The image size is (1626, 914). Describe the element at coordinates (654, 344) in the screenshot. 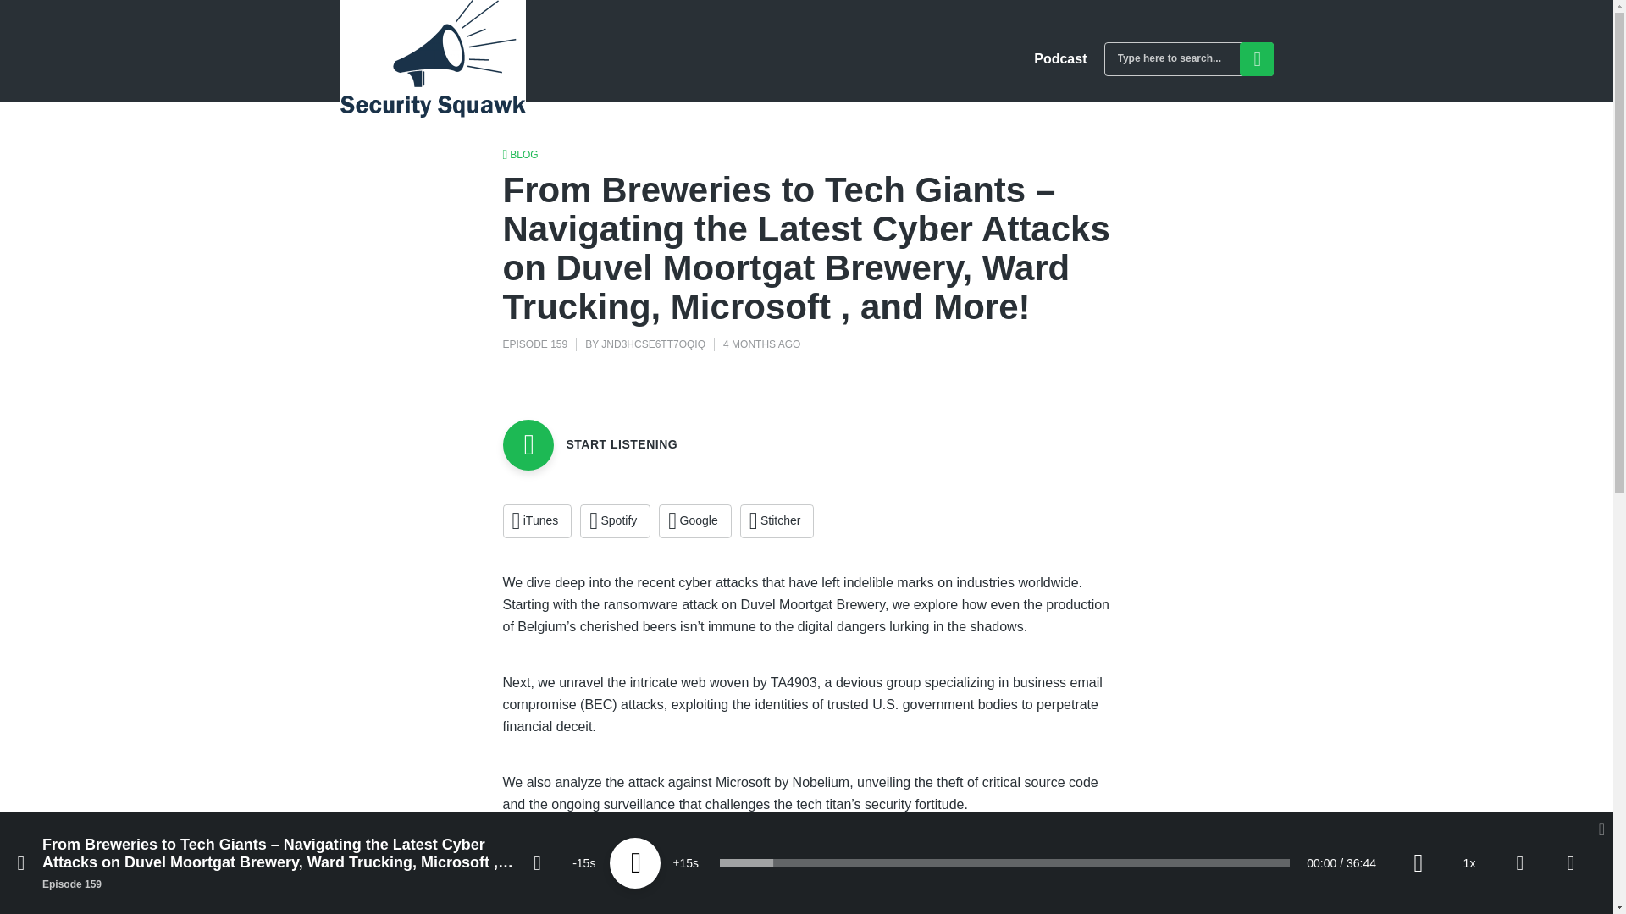

I see `JND3HCSE6TT7OQIQ` at that location.